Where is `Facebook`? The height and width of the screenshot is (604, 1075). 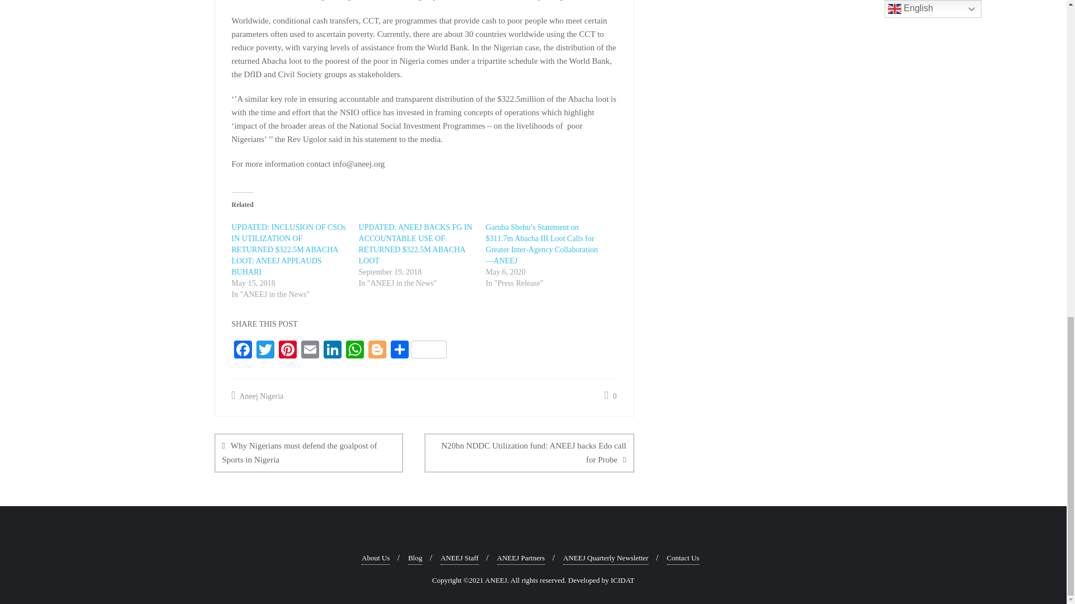 Facebook is located at coordinates (243, 351).